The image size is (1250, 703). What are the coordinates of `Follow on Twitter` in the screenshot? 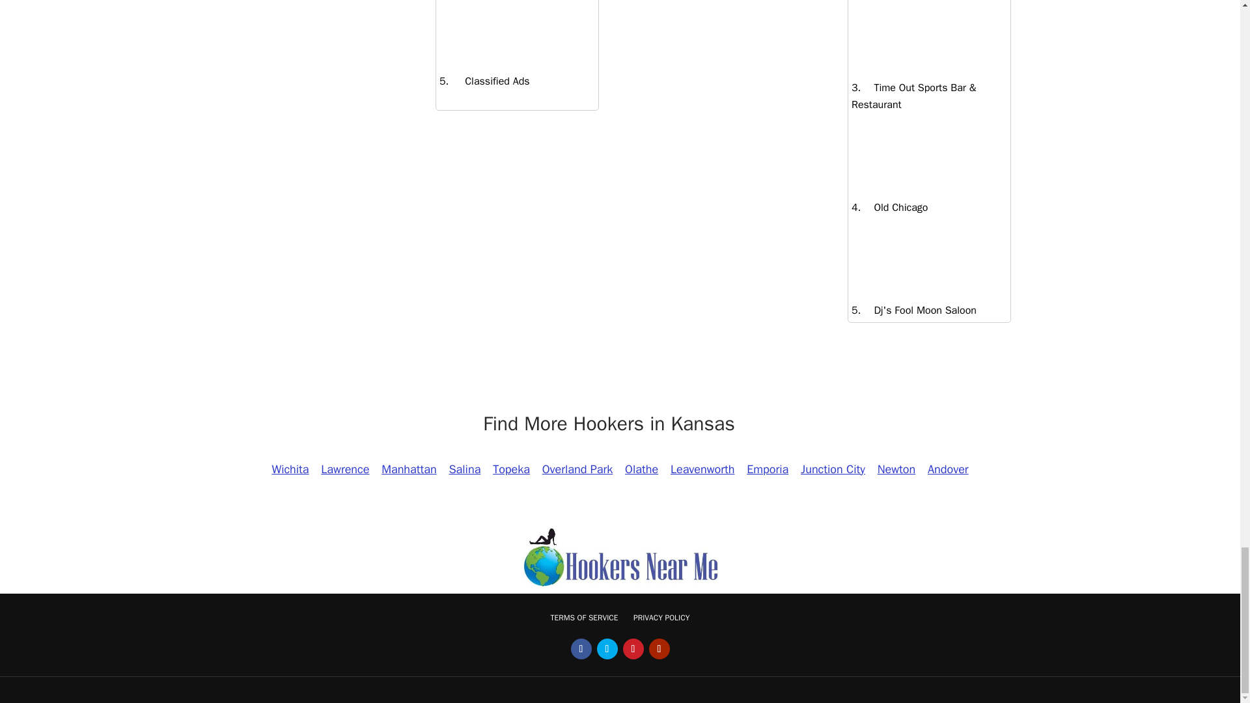 It's located at (607, 648).